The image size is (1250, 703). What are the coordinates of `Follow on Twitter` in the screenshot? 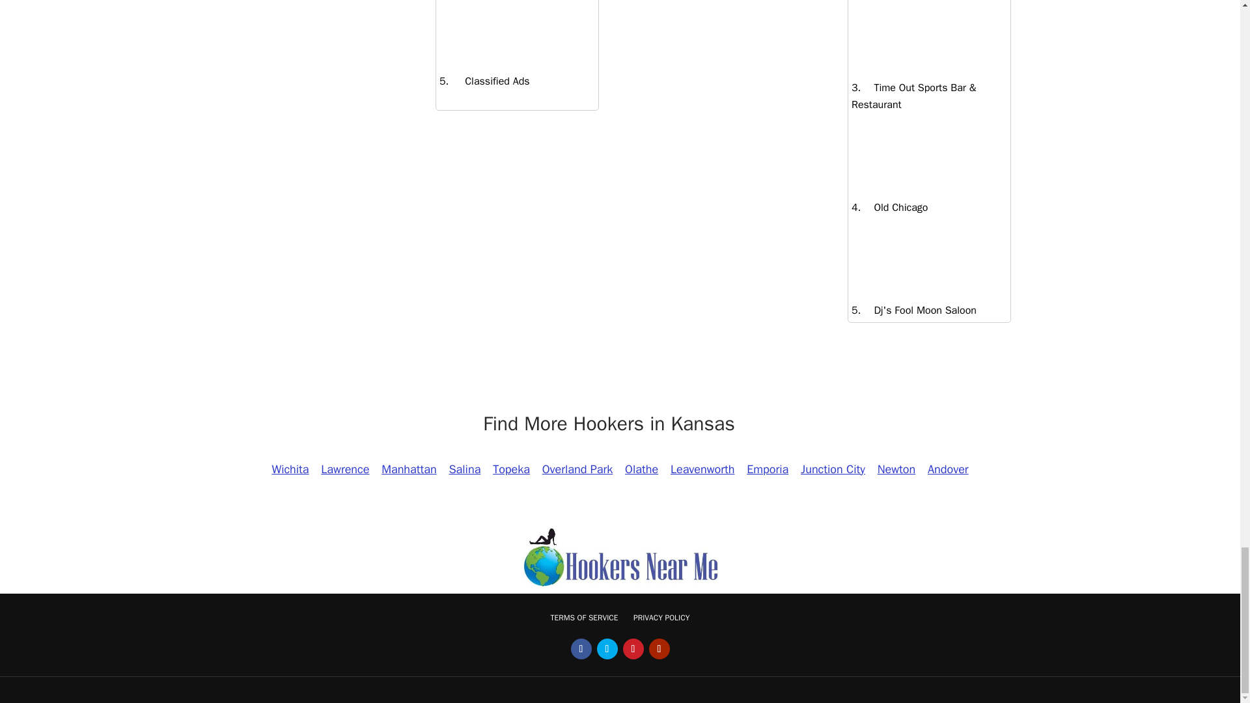 It's located at (607, 648).